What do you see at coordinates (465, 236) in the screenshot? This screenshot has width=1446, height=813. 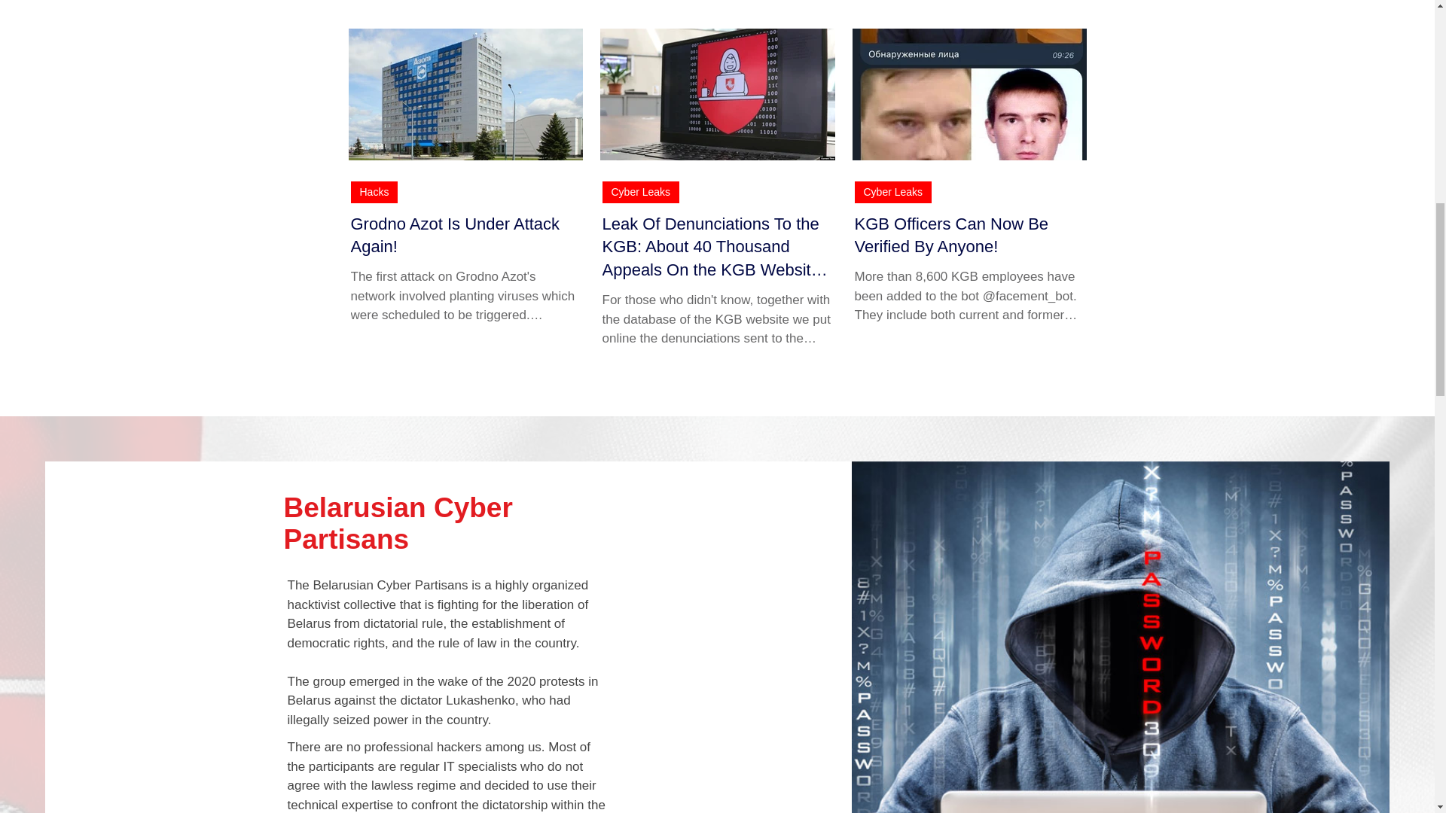 I see `Grodno Azot Is Under Attack Again!` at bounding box center [465, 236].